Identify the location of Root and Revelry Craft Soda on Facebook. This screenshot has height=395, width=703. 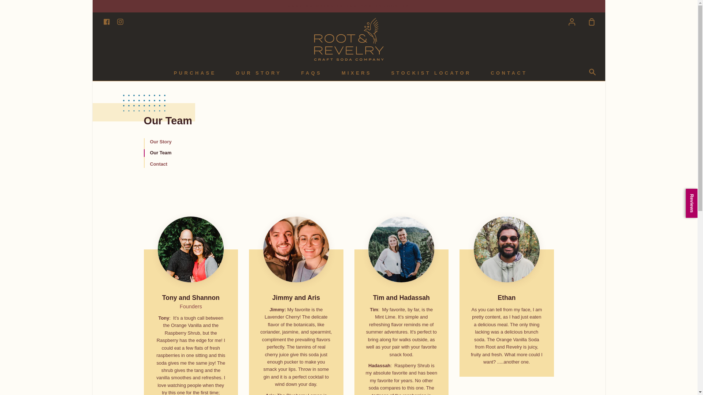
(106, 21).